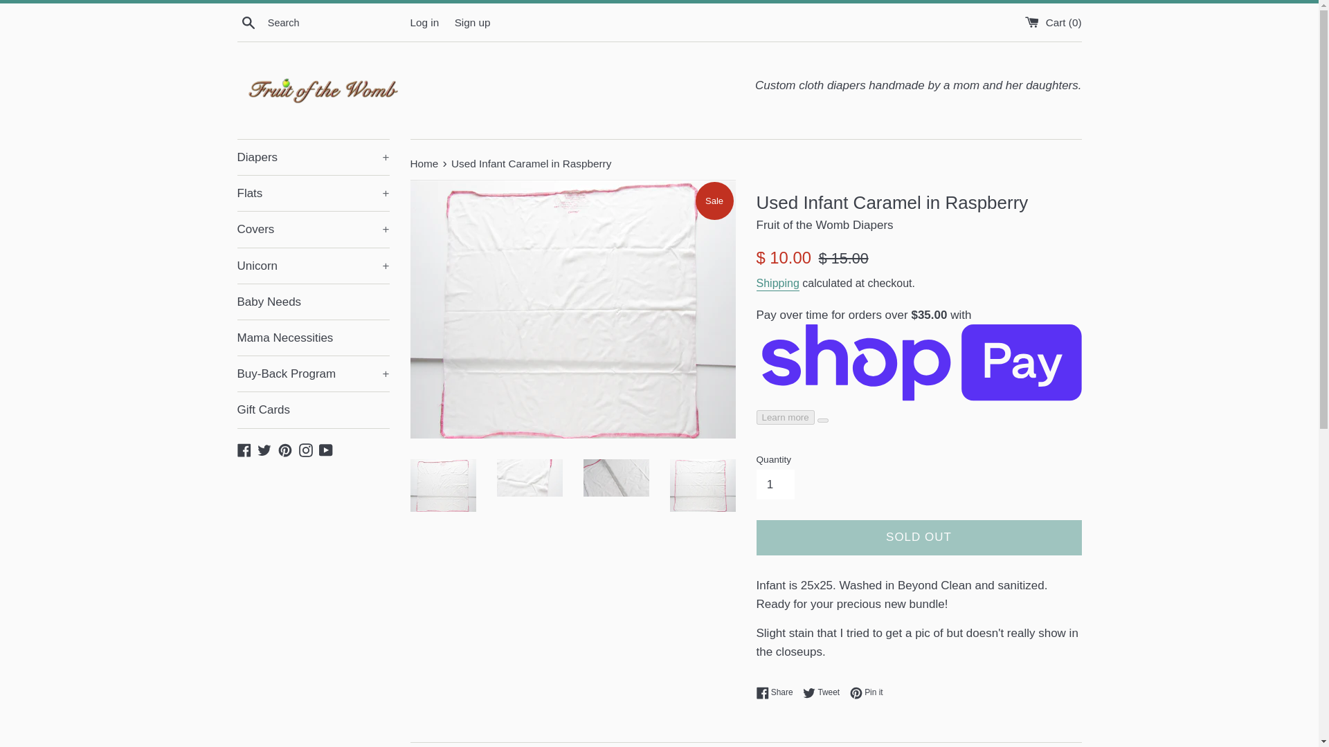 Image resolution: width=1329 pixels, height=747 pixels. I want to click on Twitter, so click(264, 450).